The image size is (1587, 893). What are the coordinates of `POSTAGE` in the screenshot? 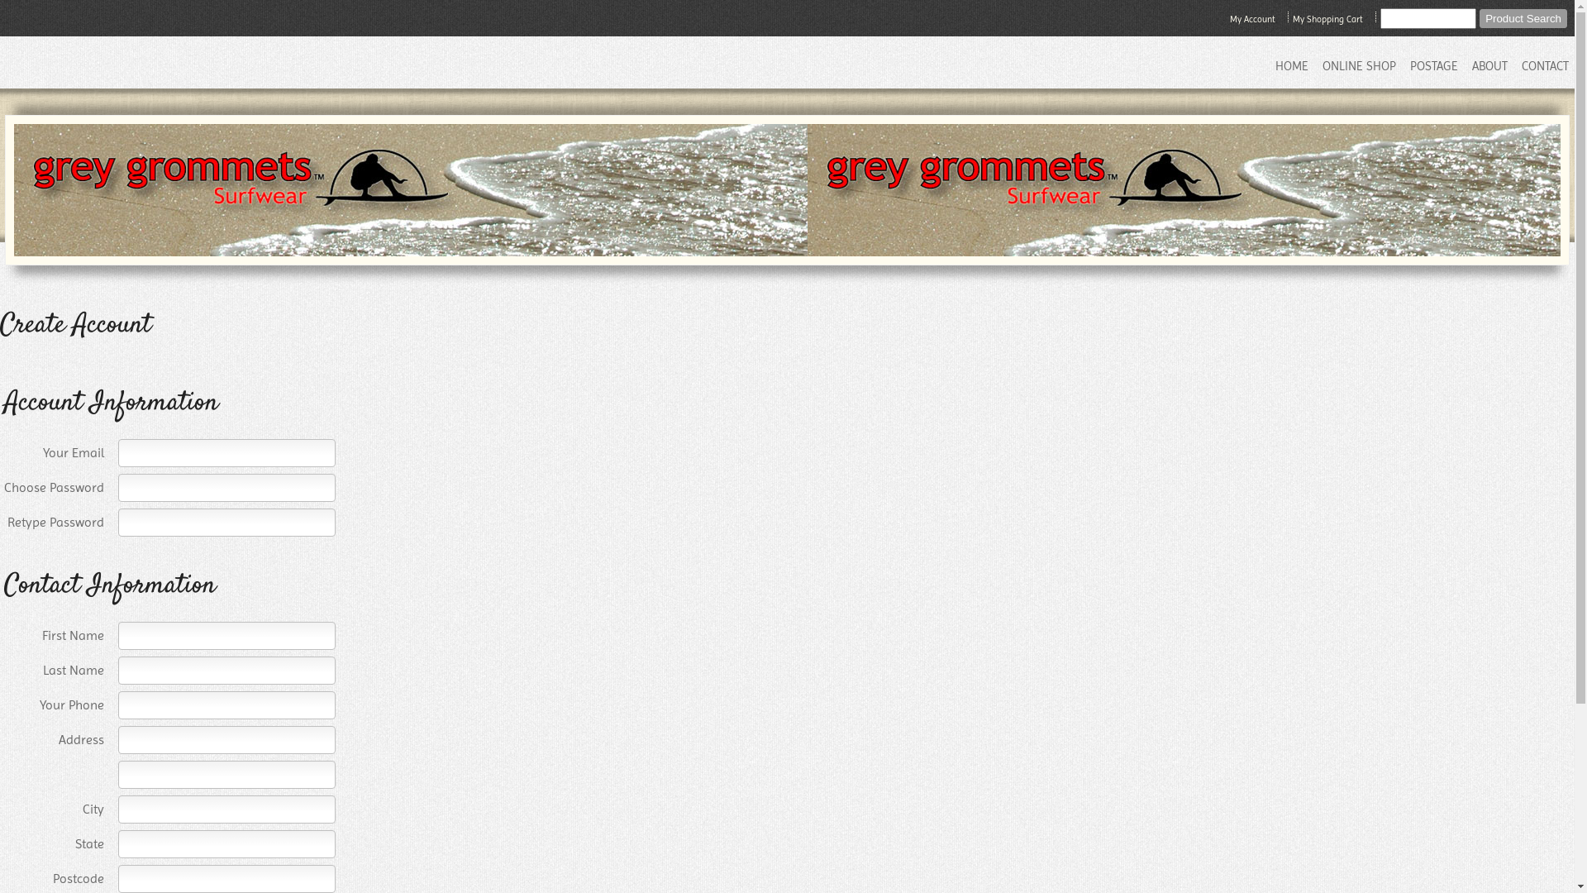 It's located at (1432, 66).